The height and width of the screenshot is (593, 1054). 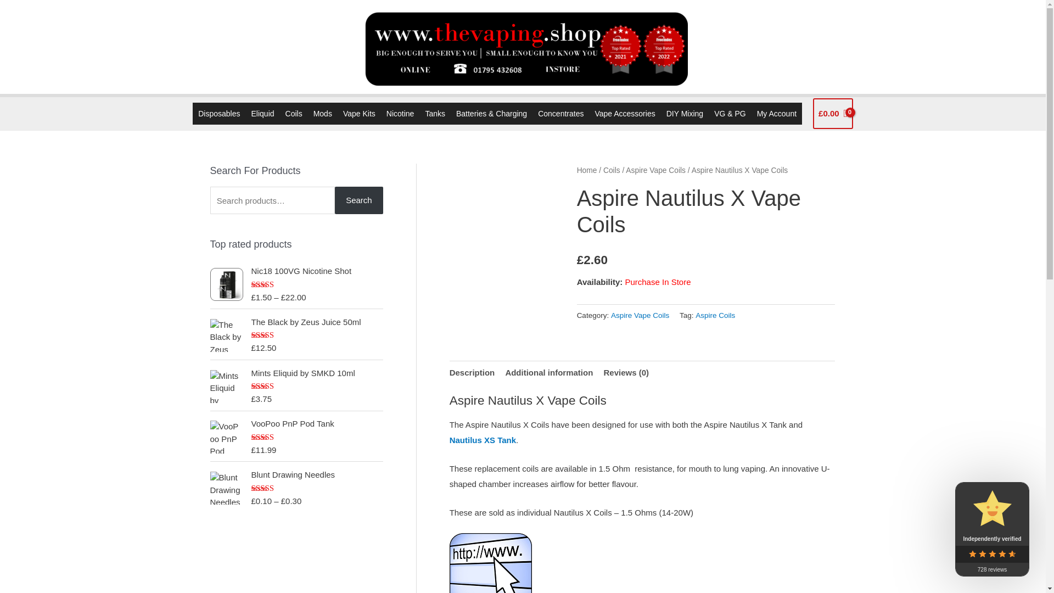 I want to click on My Account, so click(x=776, y=113).